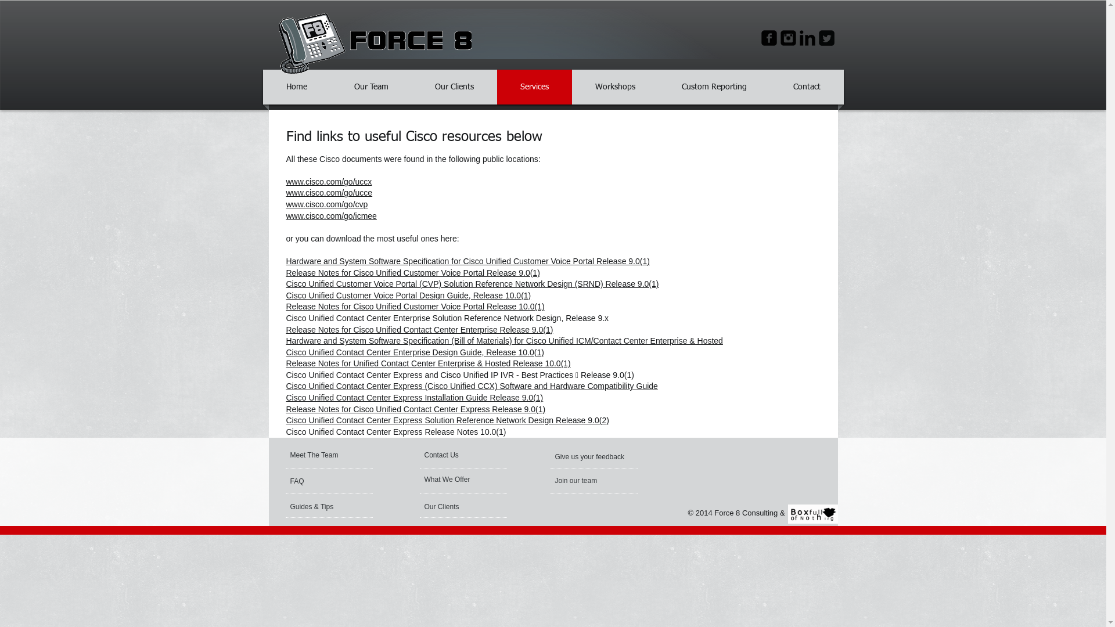 The image size is (1115, 627). I want to click on Custom Reporting, so click(714, 87).